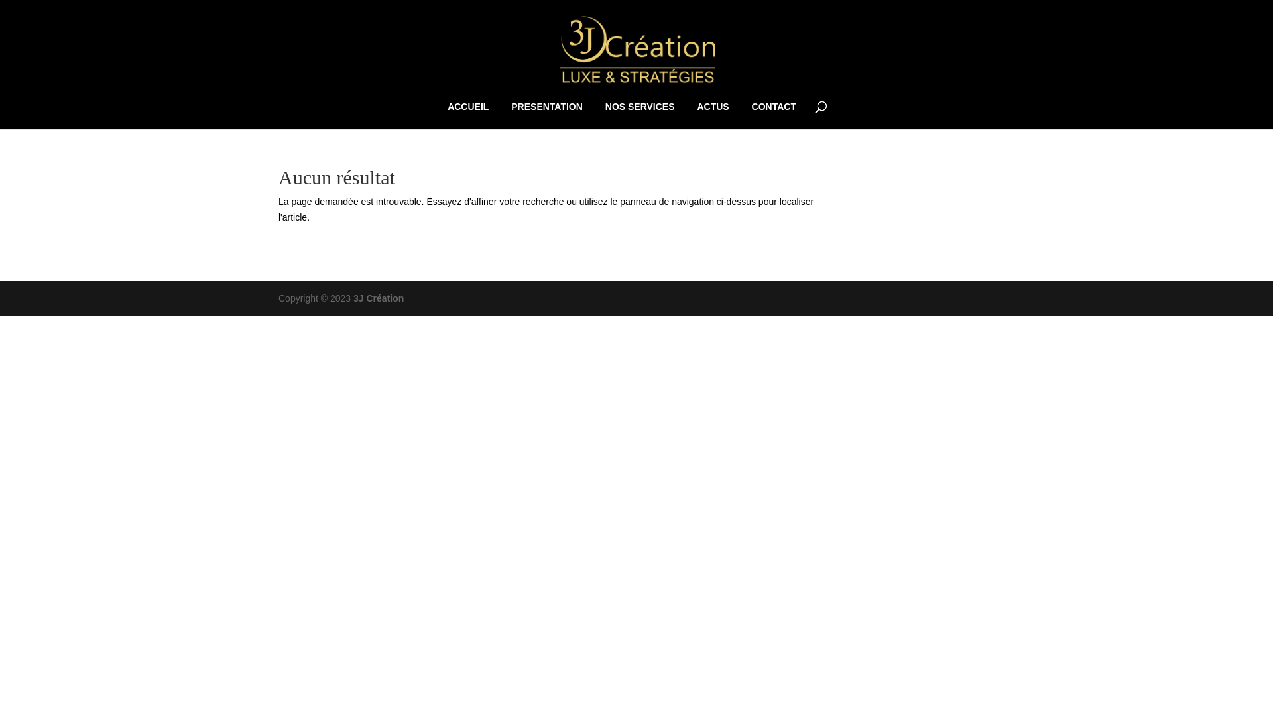  I want to click on ACCUEIL, so click(468, 115).